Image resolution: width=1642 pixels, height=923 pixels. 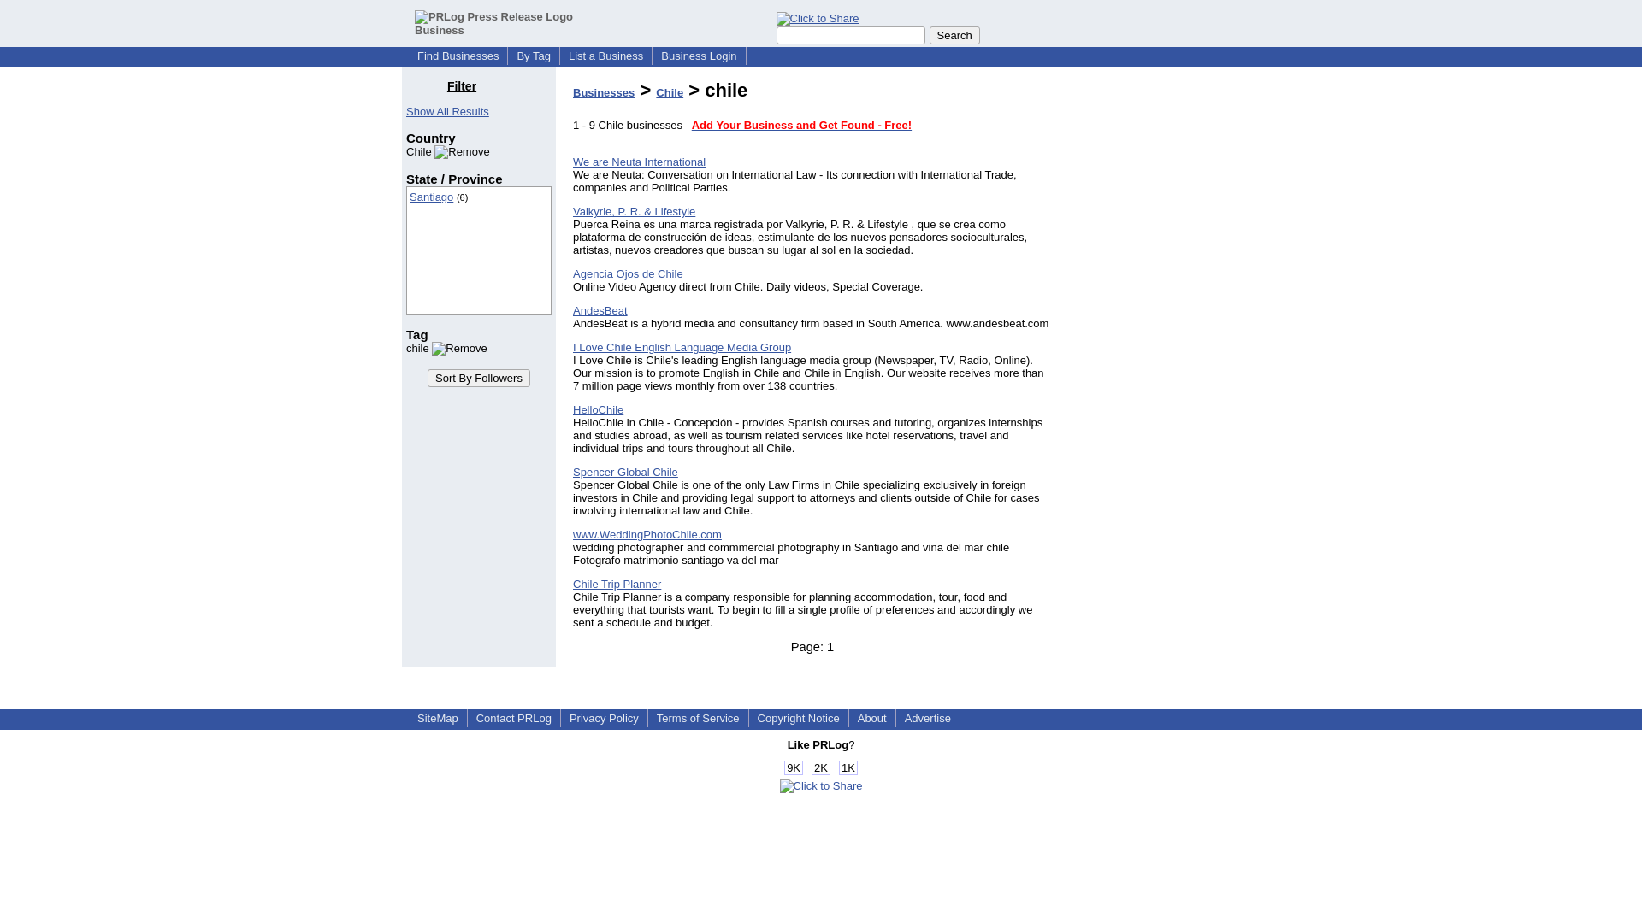 I want to click on Santiago, so click(x=431, y=197).